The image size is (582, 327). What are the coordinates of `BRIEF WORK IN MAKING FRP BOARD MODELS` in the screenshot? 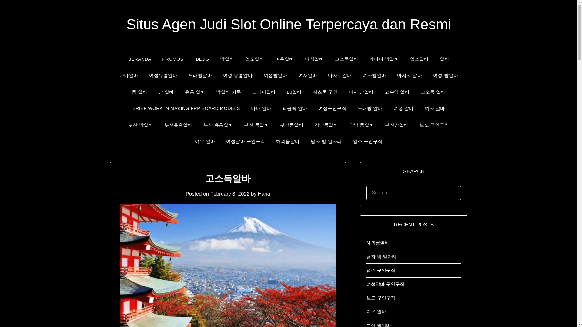 It's located at (186, 108).